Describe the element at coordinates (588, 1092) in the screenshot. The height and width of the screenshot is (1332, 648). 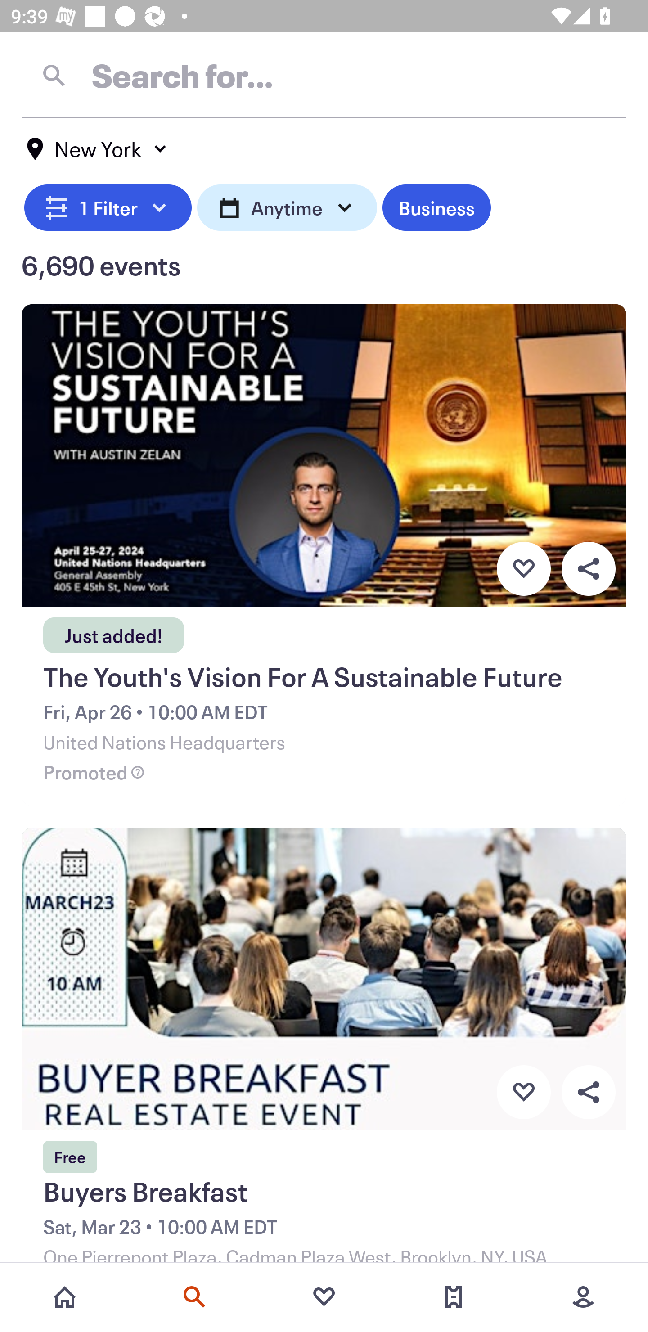
I see `Overflow menu button` at that location.